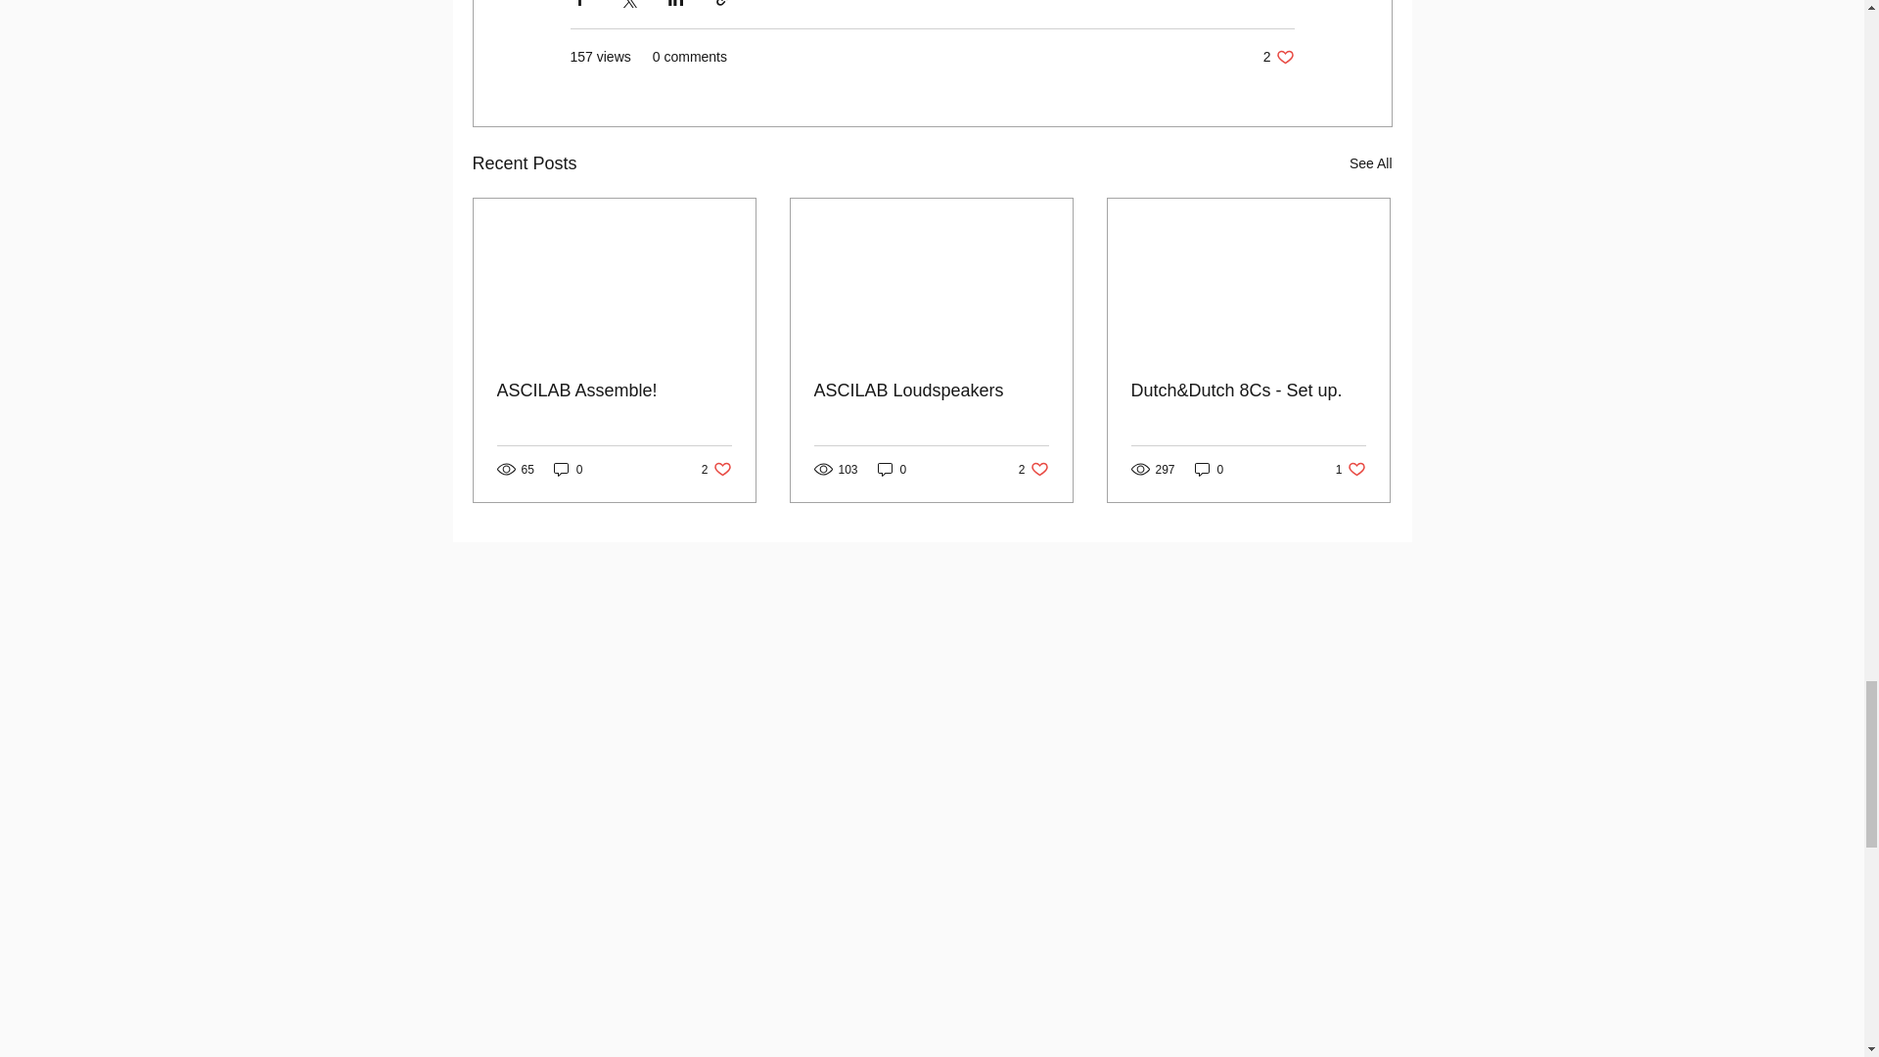 Image resolution: width=1879 pixels, height=1057 pixels. Describe the element at coordinates (716, 469) in the screenshot. I see `0` at that location.